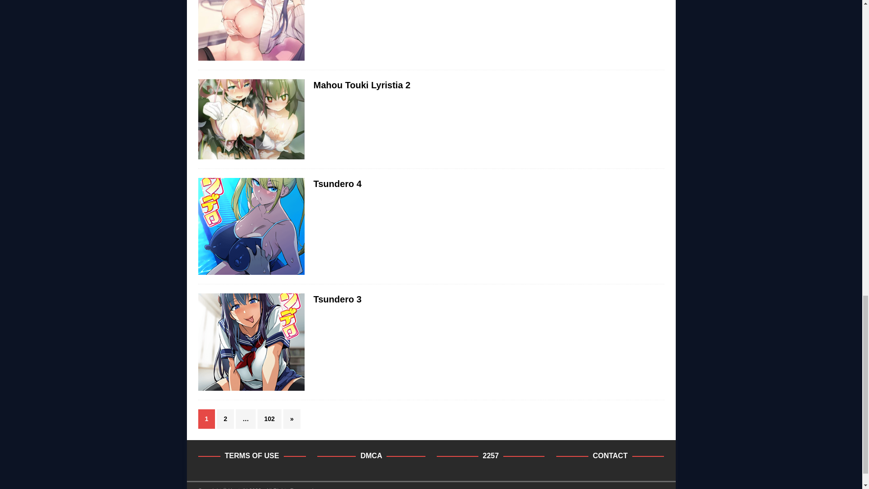 This screenshot has height=489, width=869. I want to click on TERMS OF USE, so click(252, 455).